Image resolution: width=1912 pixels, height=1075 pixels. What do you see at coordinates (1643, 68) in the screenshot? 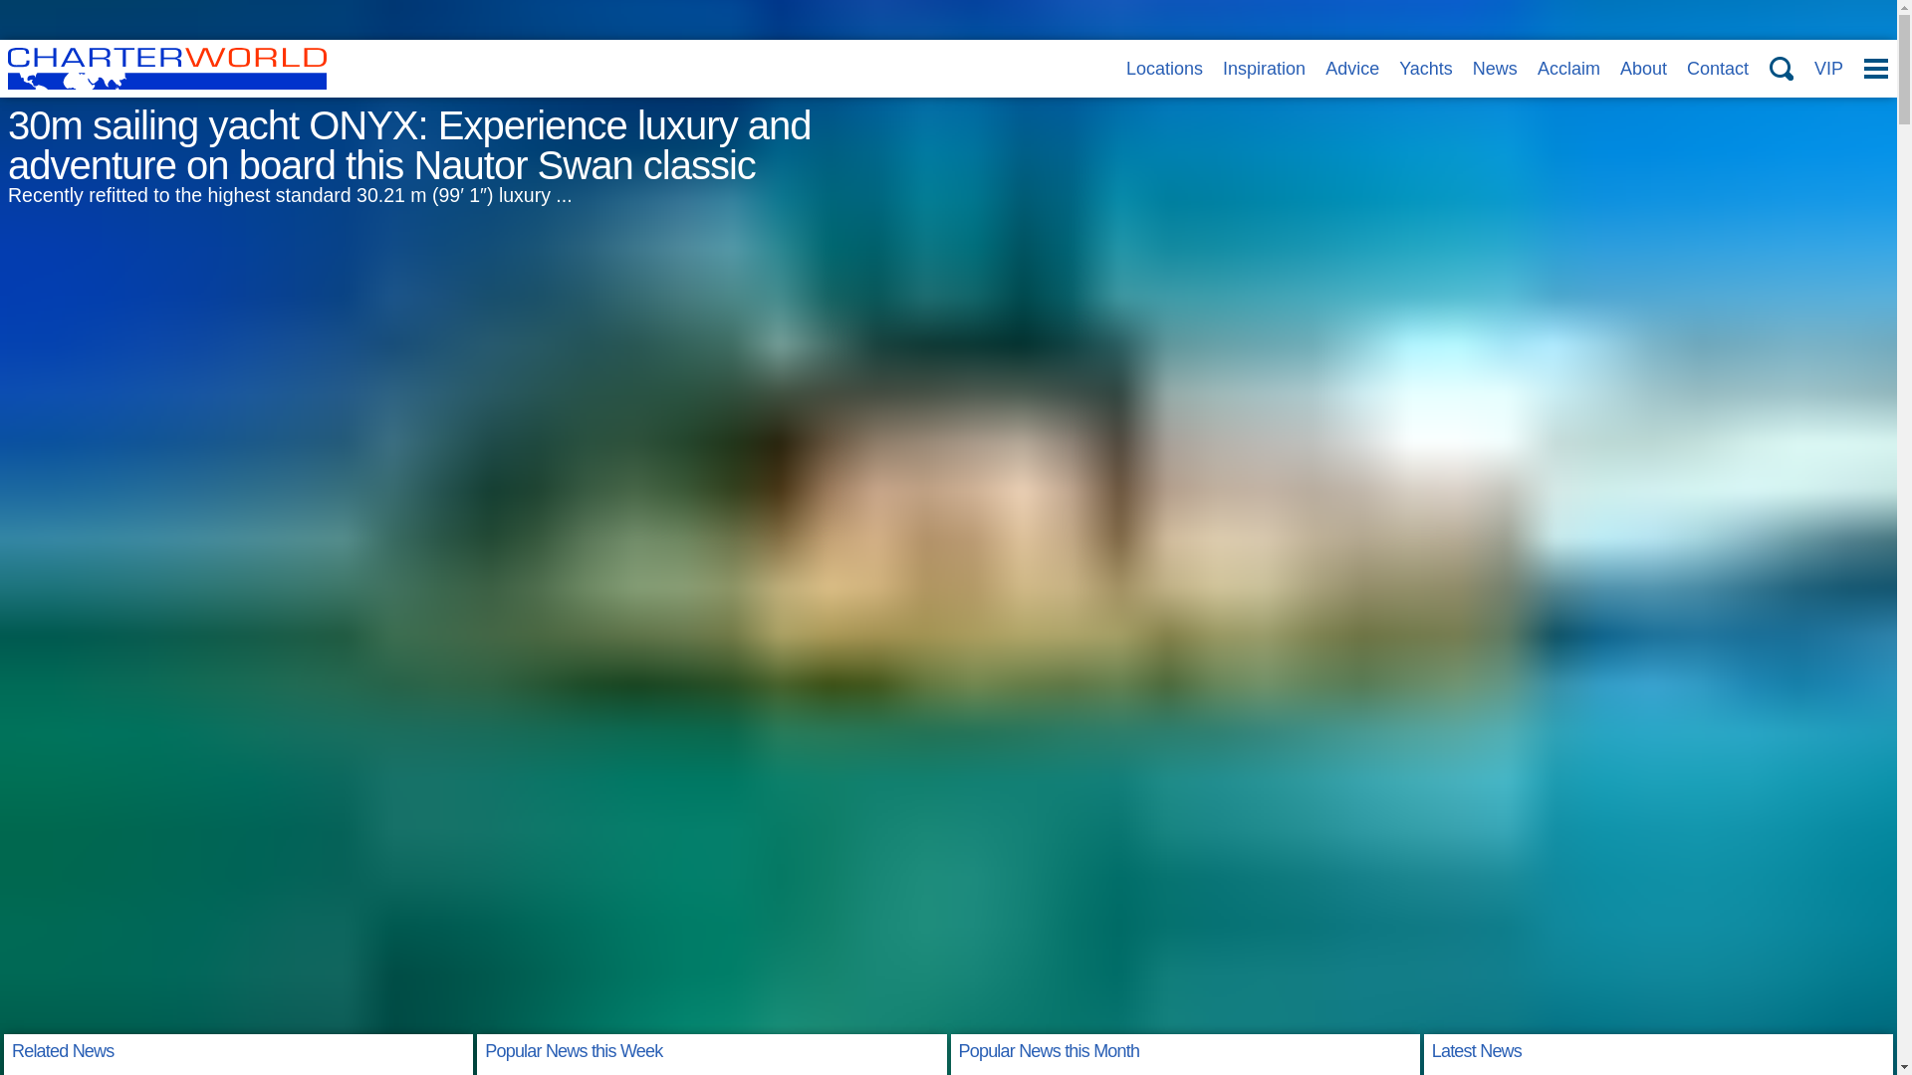
I see `About` at bounding box center [1643, 68].